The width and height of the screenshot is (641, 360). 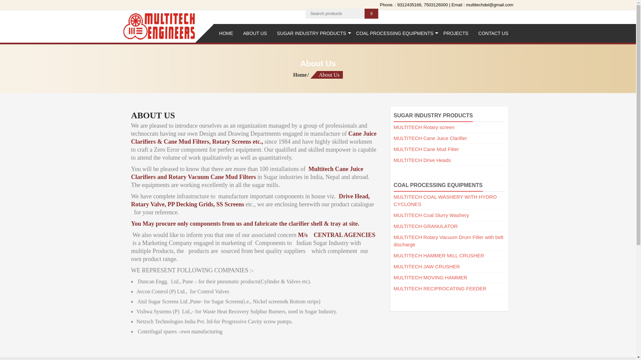 I want to click on MULTITECH Coal Slurry Washery, so click(x=431, y=215).